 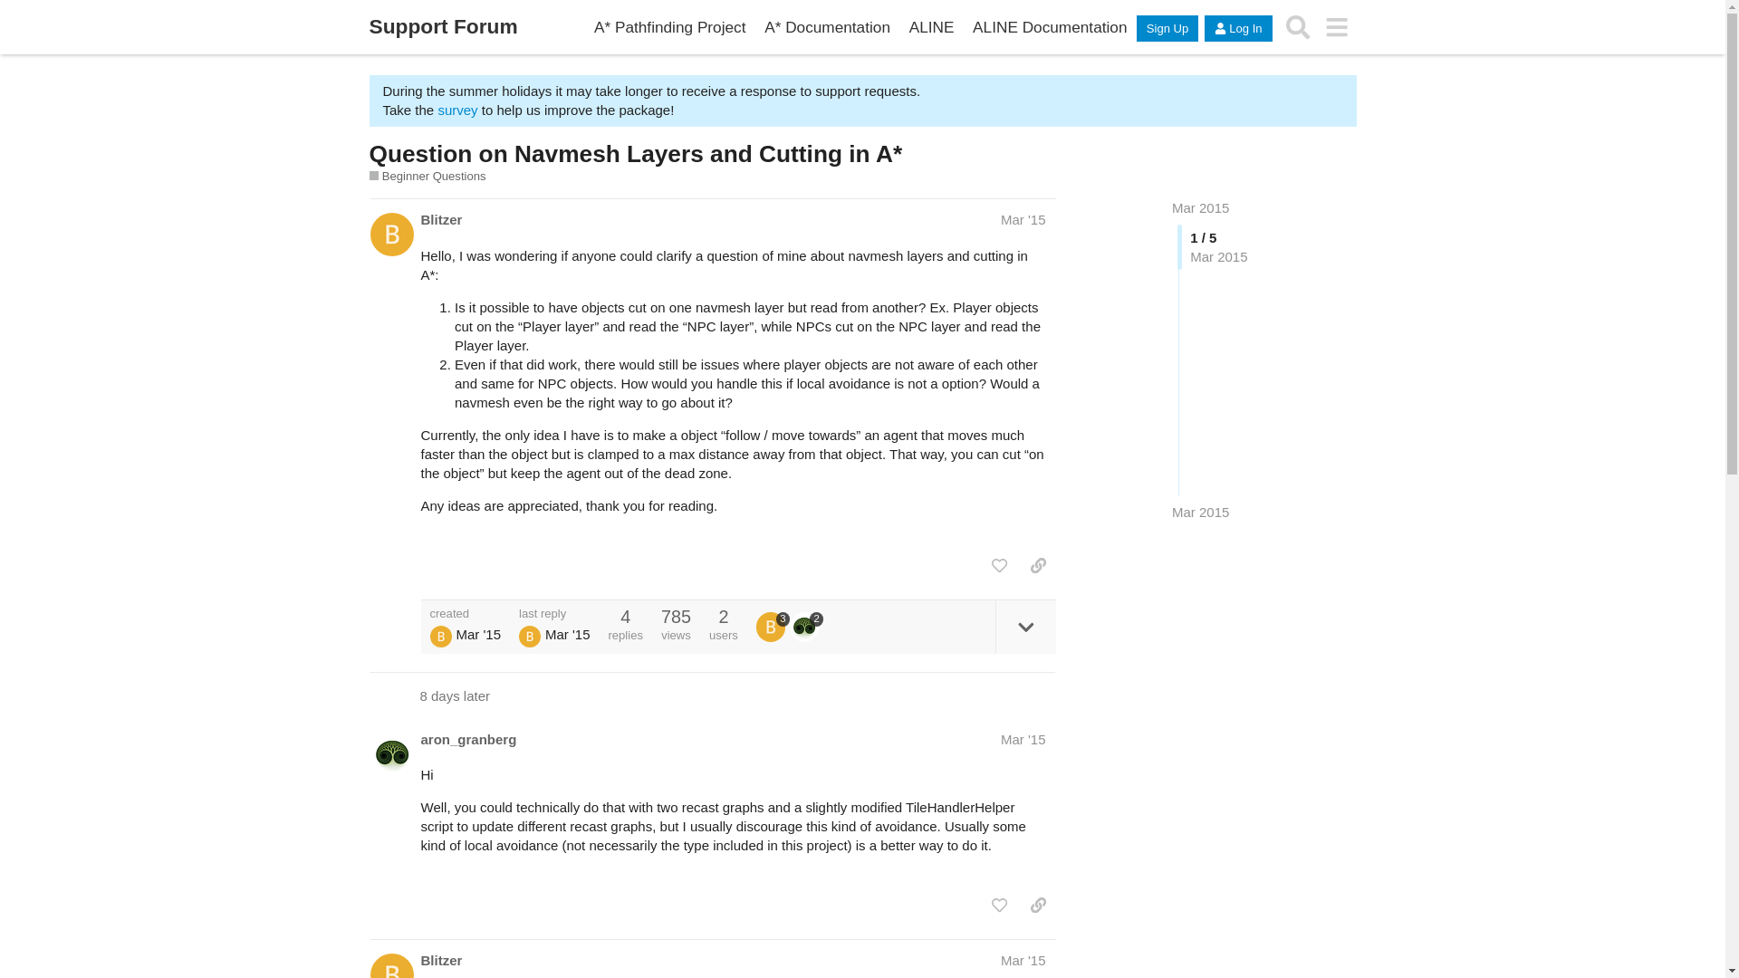 What do you see at coordinates (1337, 27) in the screenshot?
I see `menu` at bounding box center [1337, 27].